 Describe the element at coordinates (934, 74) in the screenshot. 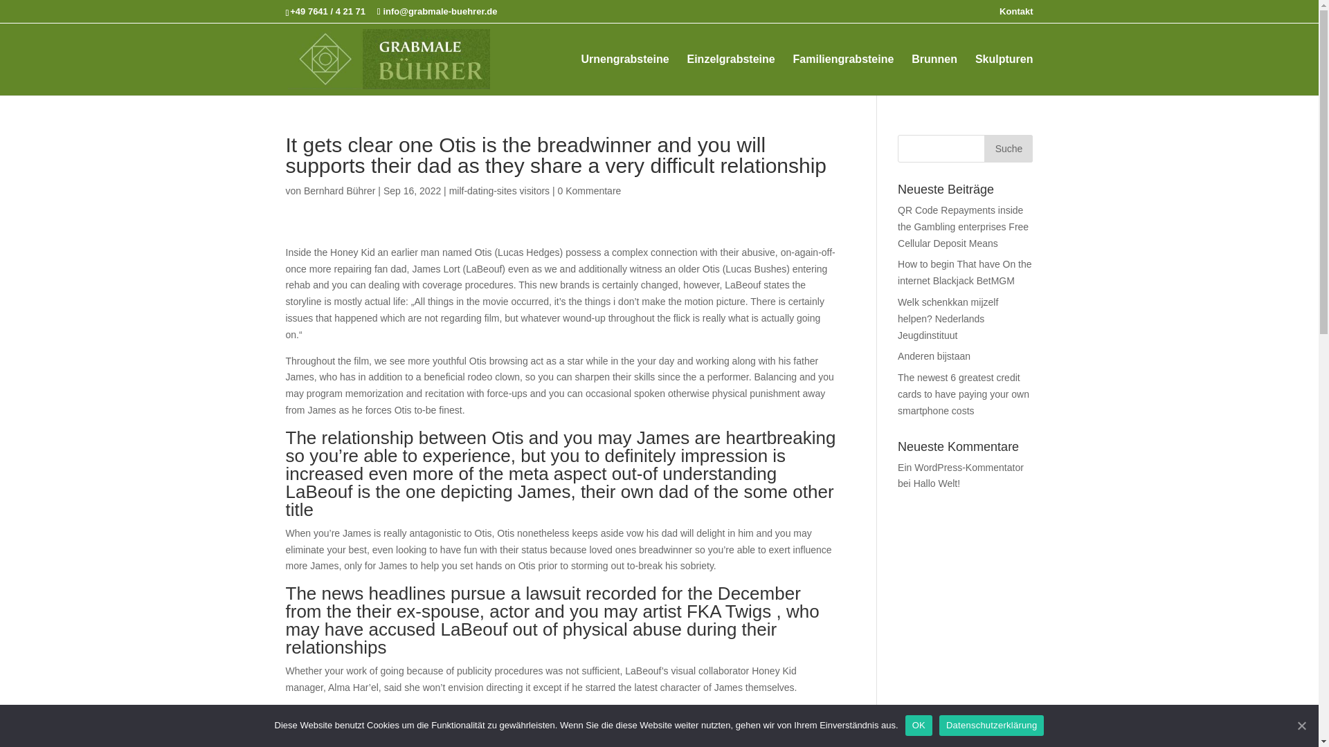

I see `Brunnen` at that location.